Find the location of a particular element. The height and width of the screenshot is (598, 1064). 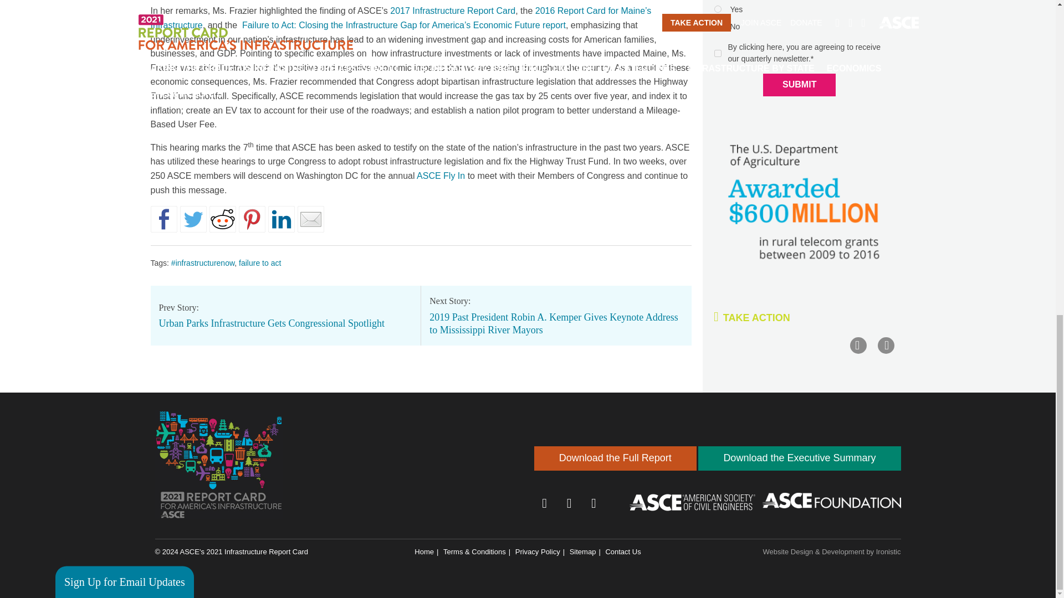

Share on Twitter is located at coordinates (193, 219).